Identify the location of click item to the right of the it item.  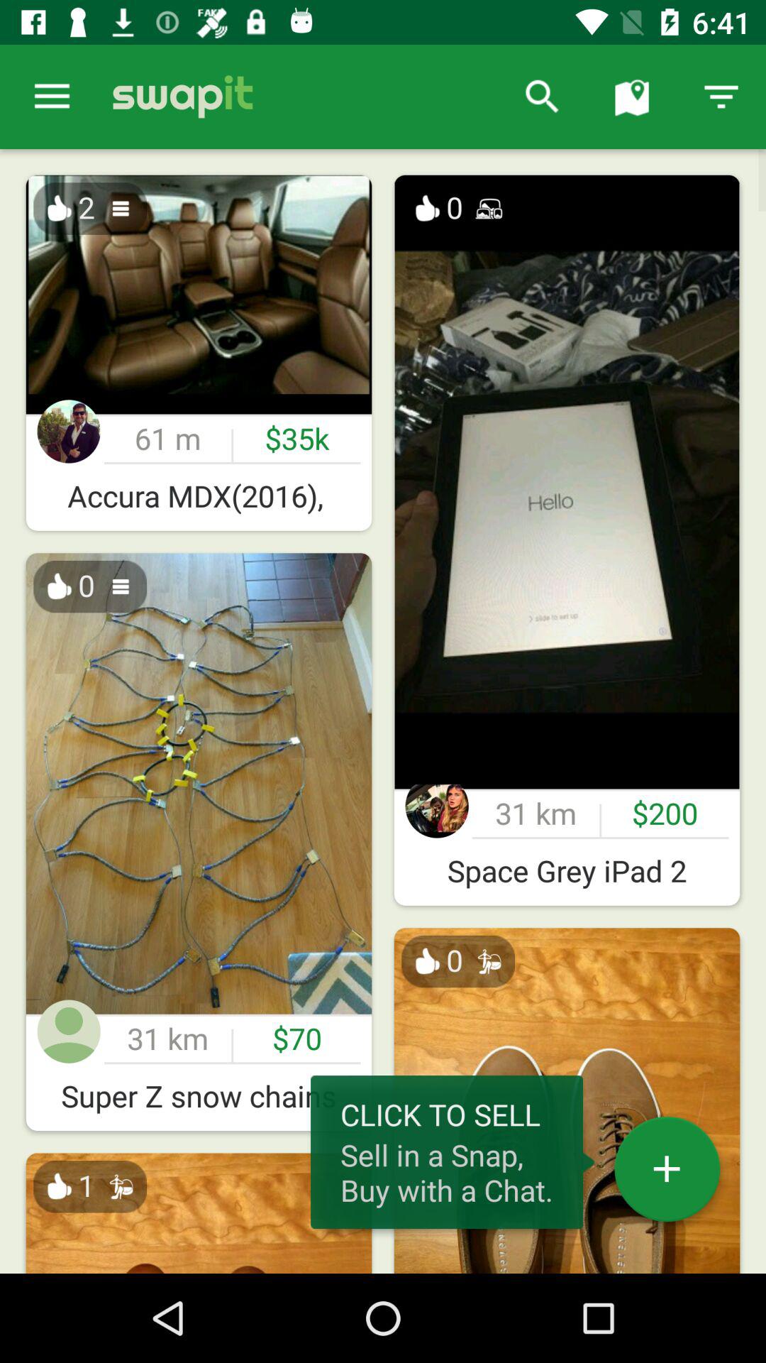
(542, 97).